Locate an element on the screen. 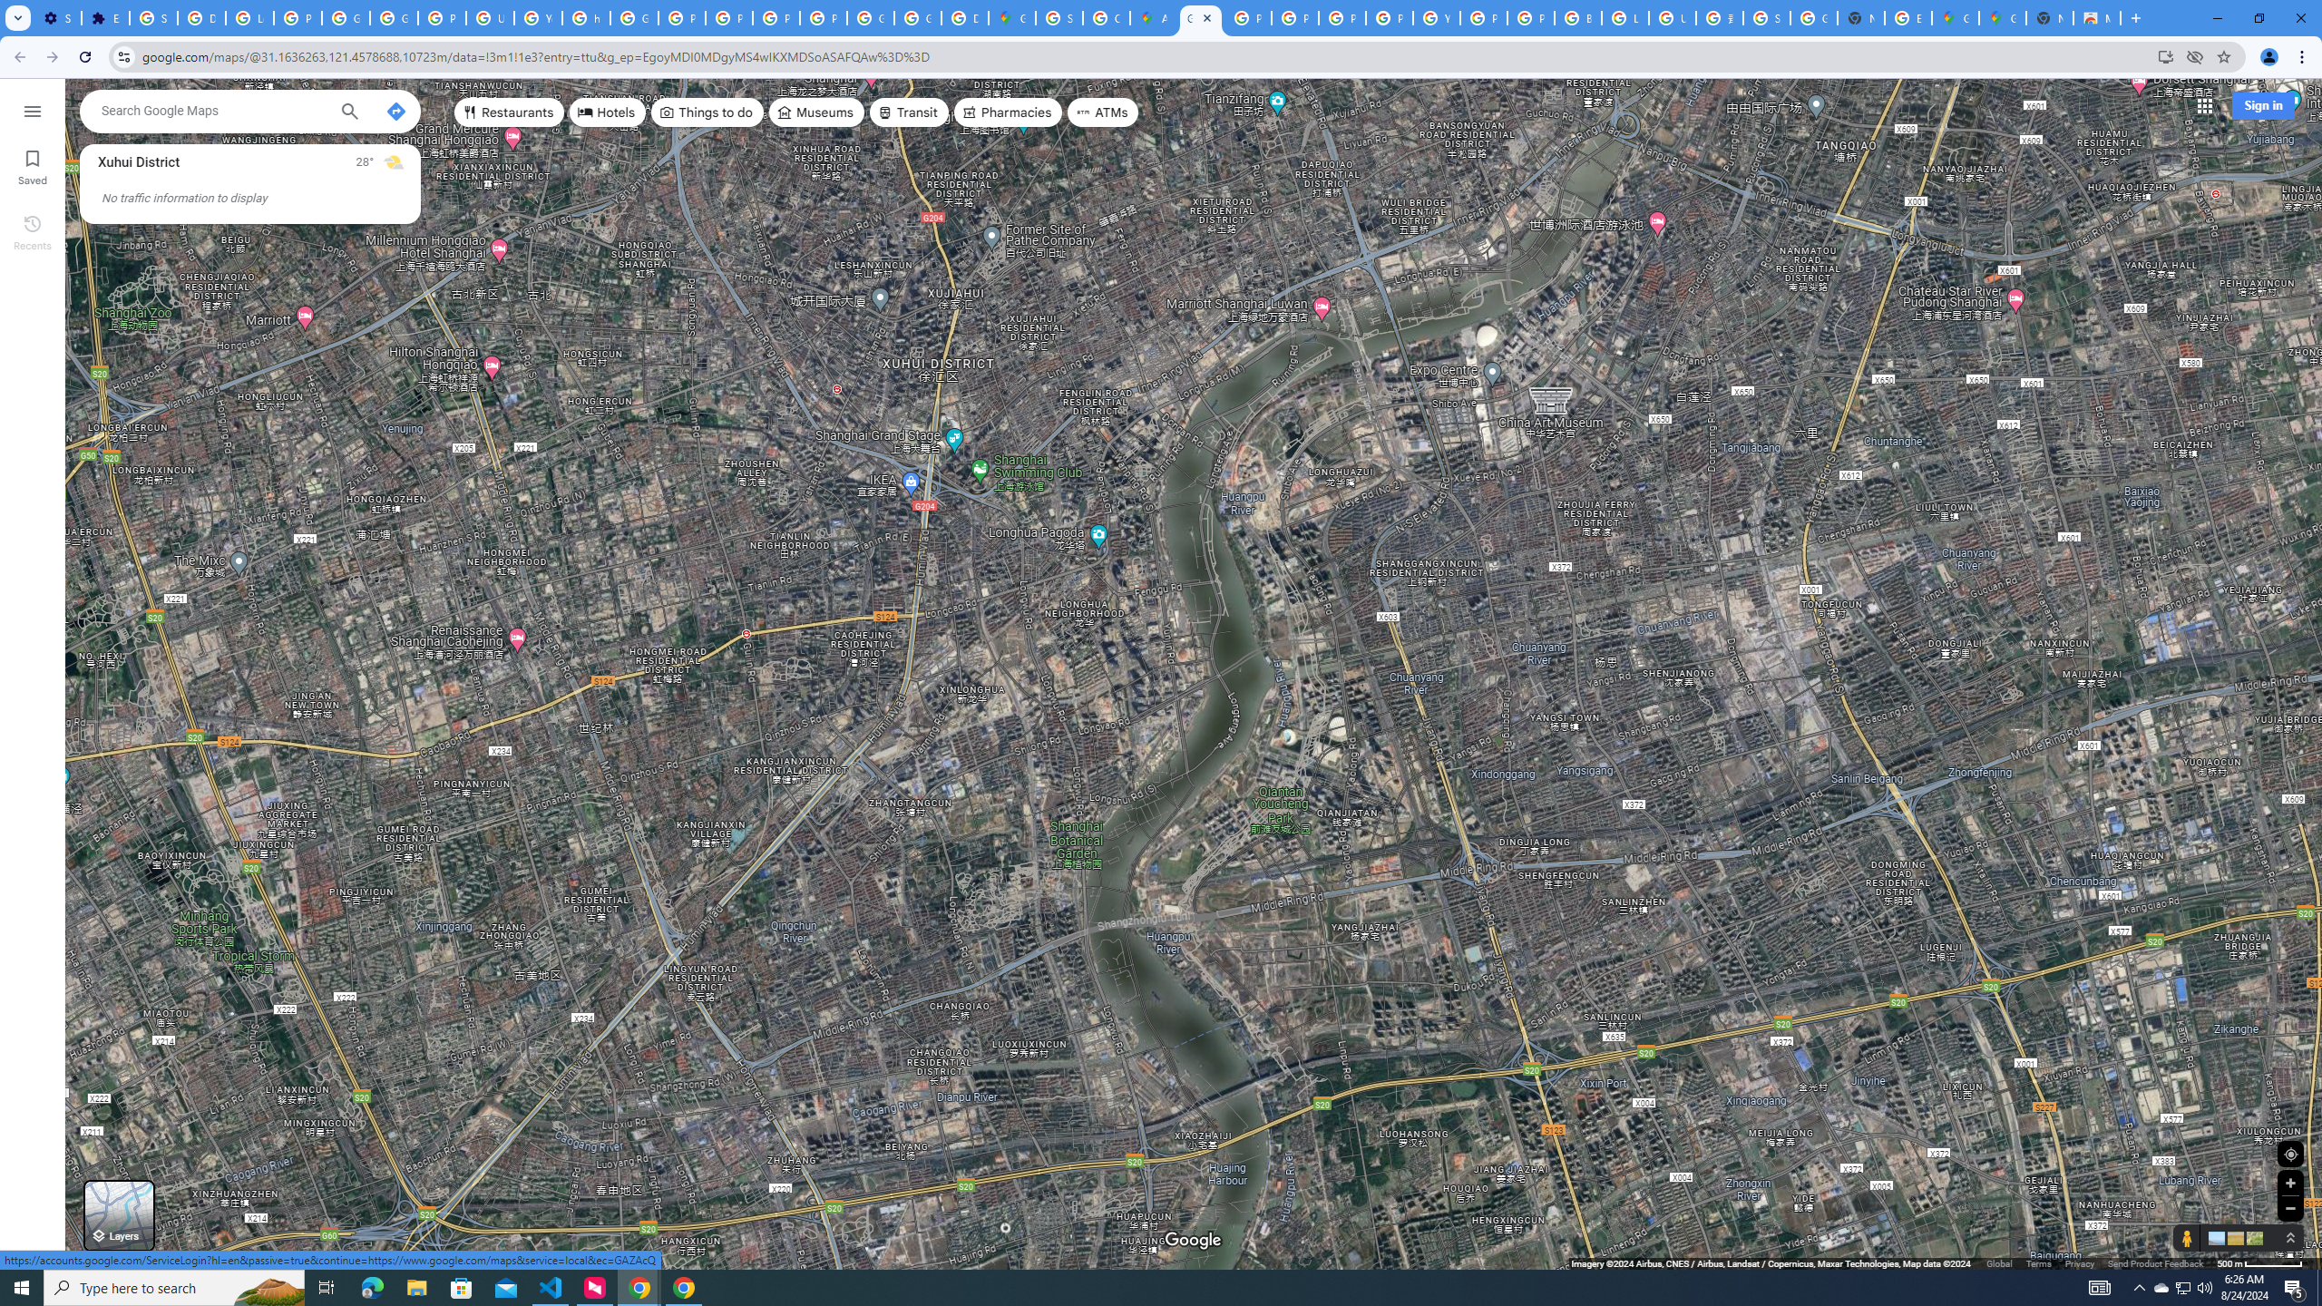  Hotels is located at coordinates (608, 112).